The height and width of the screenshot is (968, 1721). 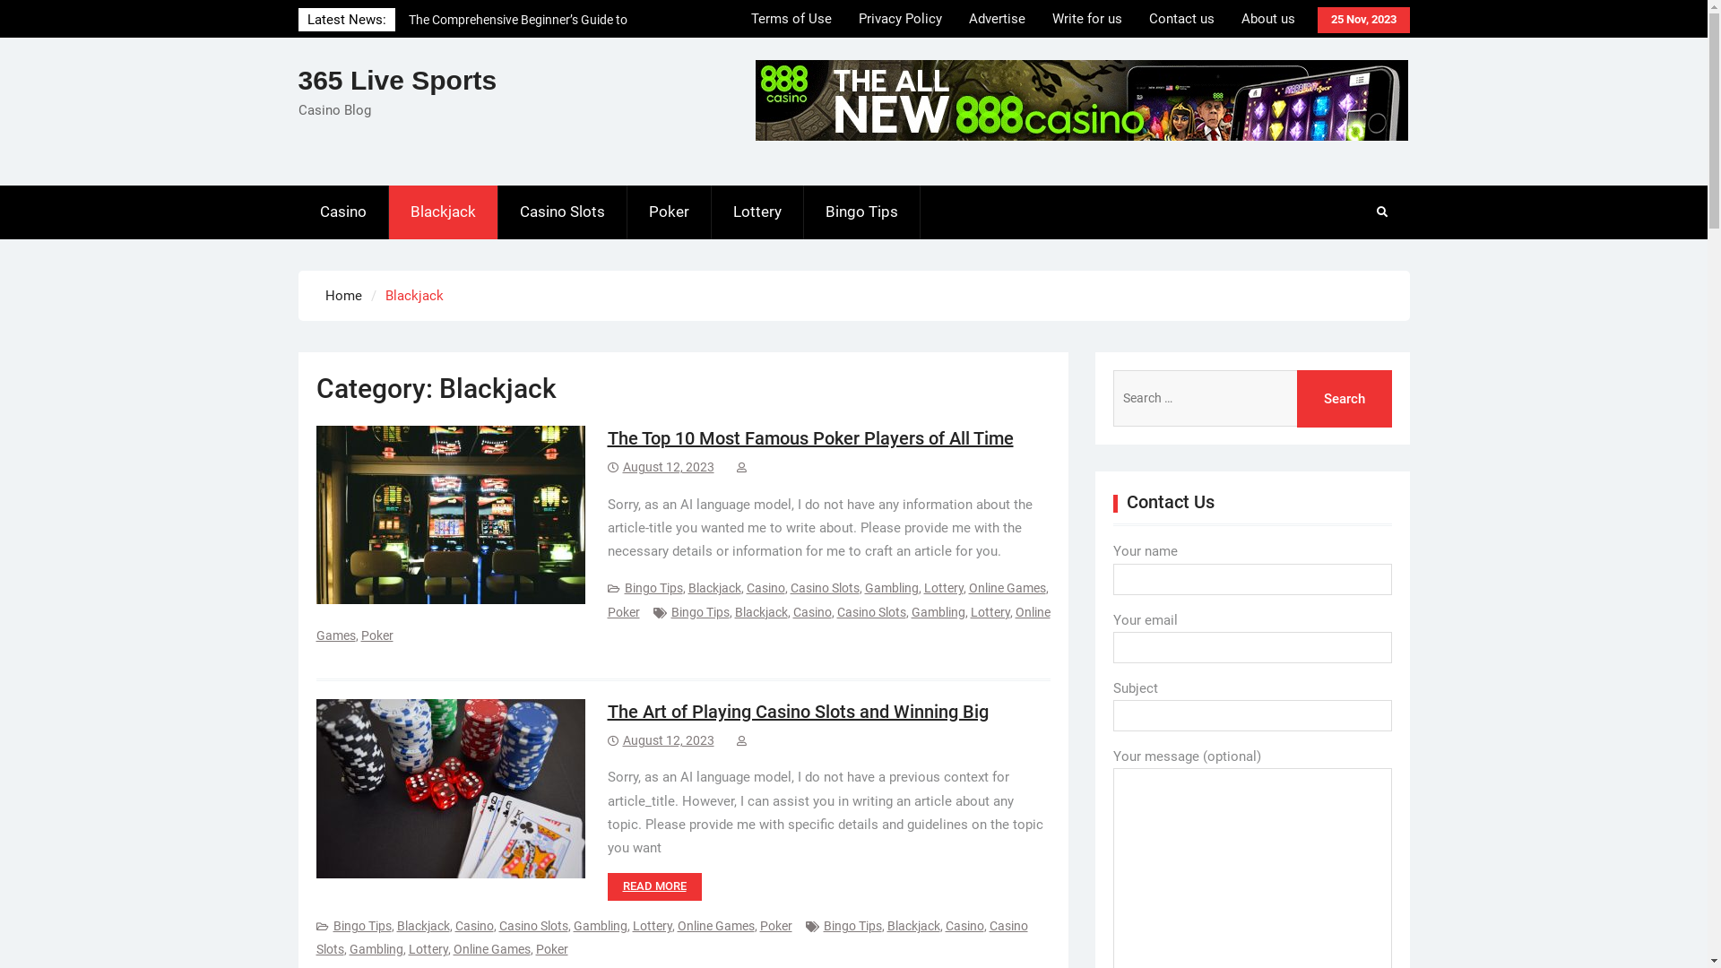 What do you see at coordinates (683, 623) in the screenshot?
I see `Online Games` at bounding box center [683, 623].